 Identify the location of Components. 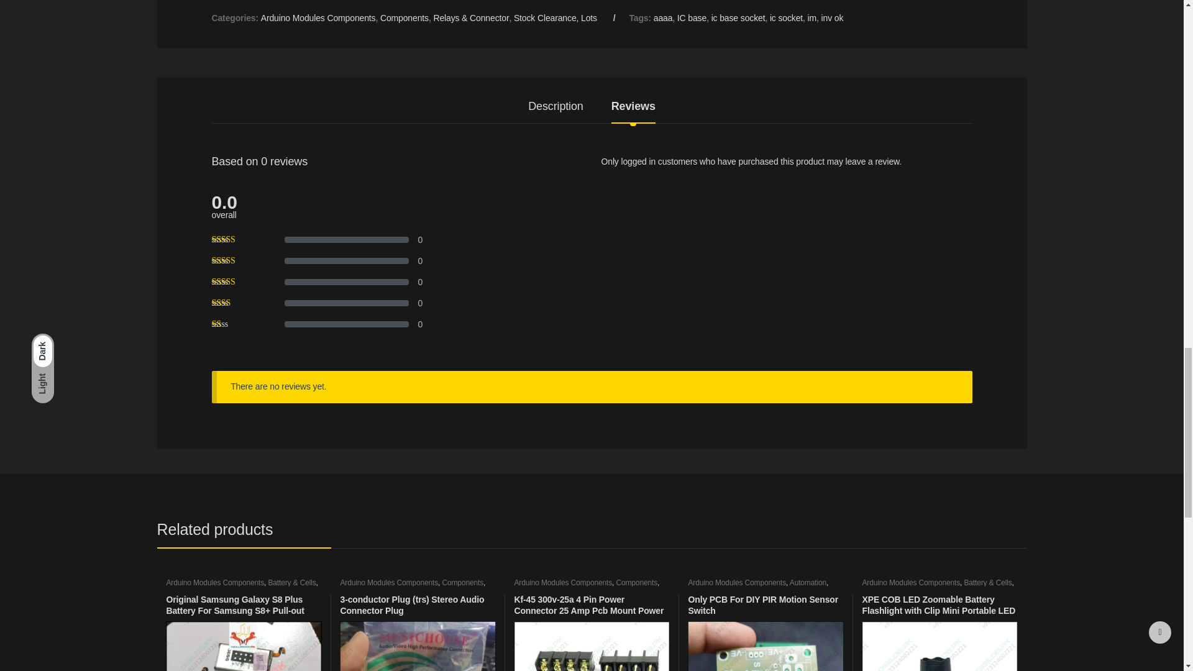
(404, 17).